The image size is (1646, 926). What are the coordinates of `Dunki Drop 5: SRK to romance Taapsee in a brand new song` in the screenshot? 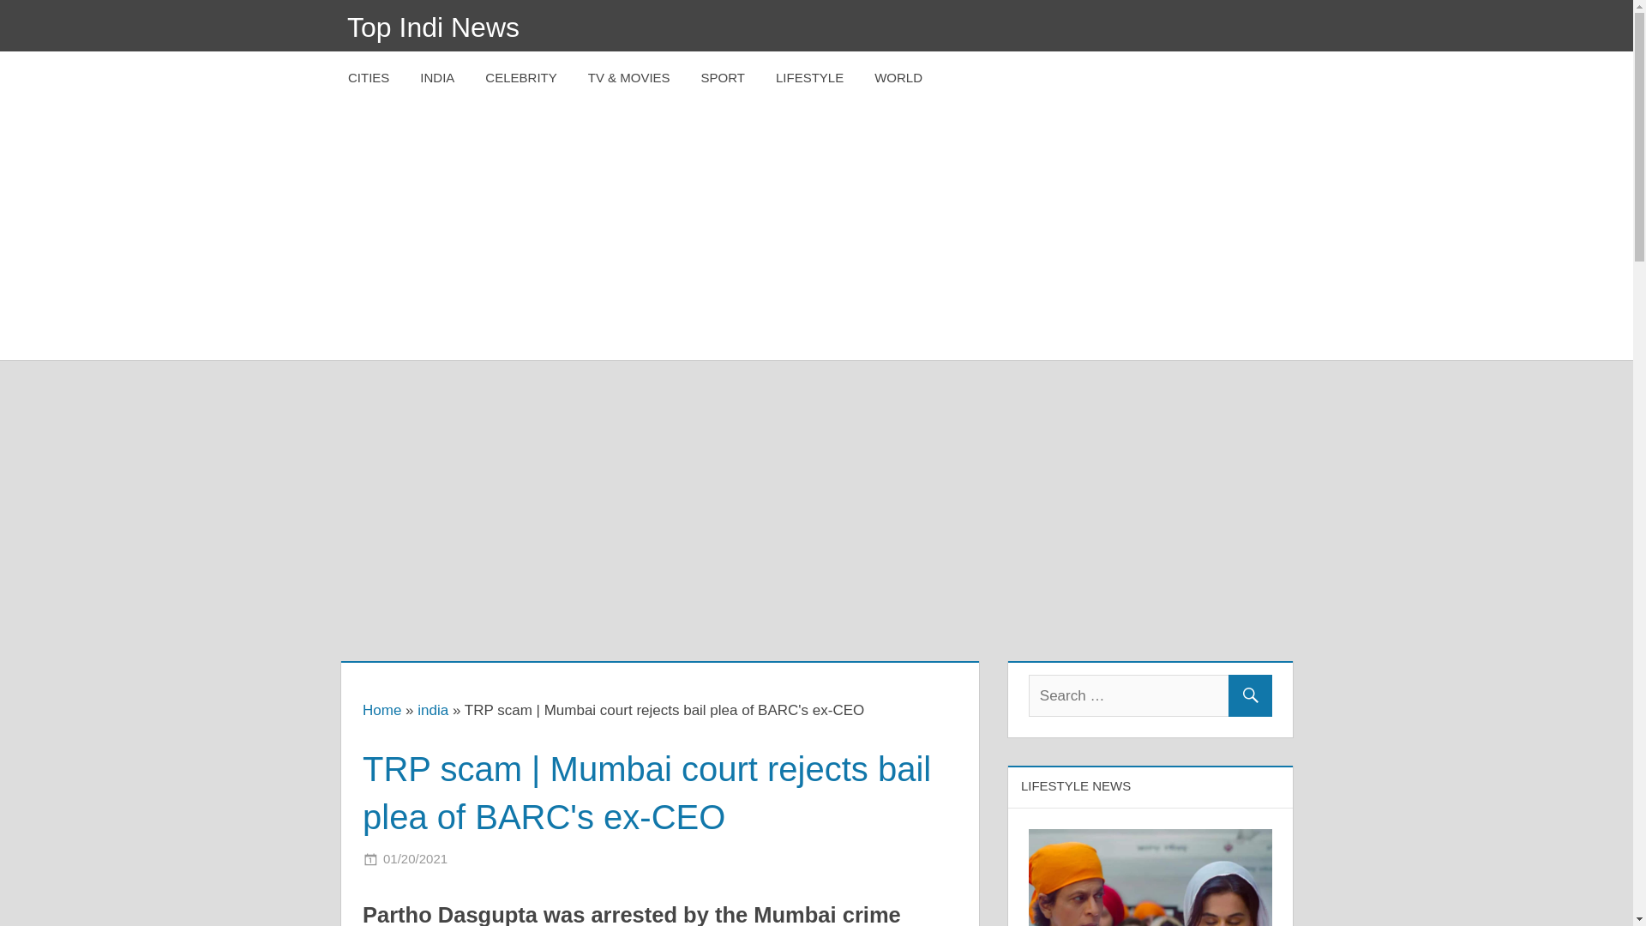 It's located at (1150, 840).